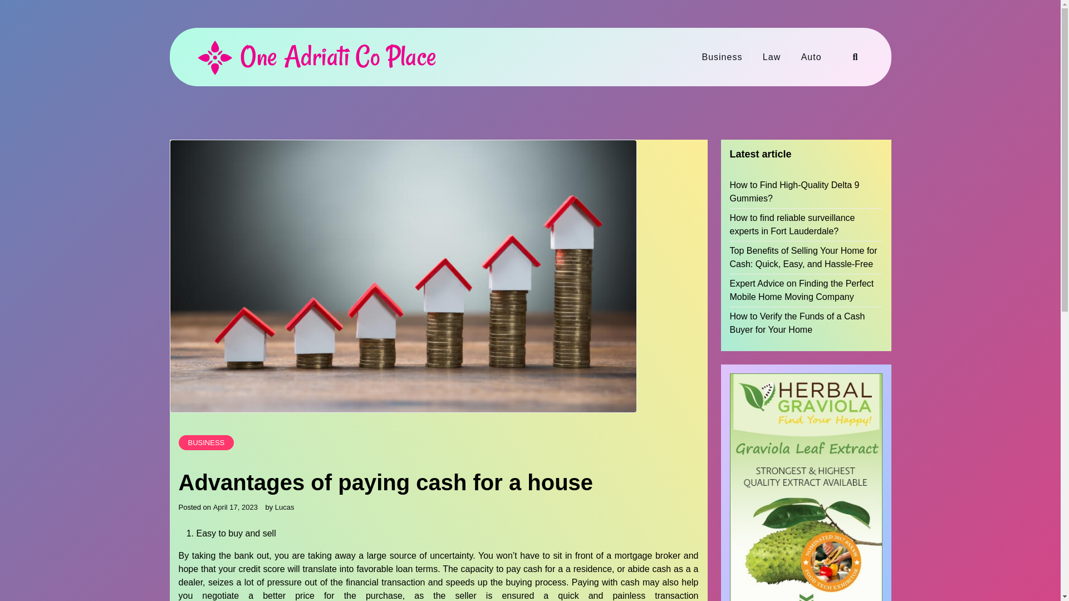 This screenshot has height=601, width=1069. Describe the element at coordinates (805, 191) in the screenshot. I see `How to Find High-Quality Delta 9 Gummies?` at that location.